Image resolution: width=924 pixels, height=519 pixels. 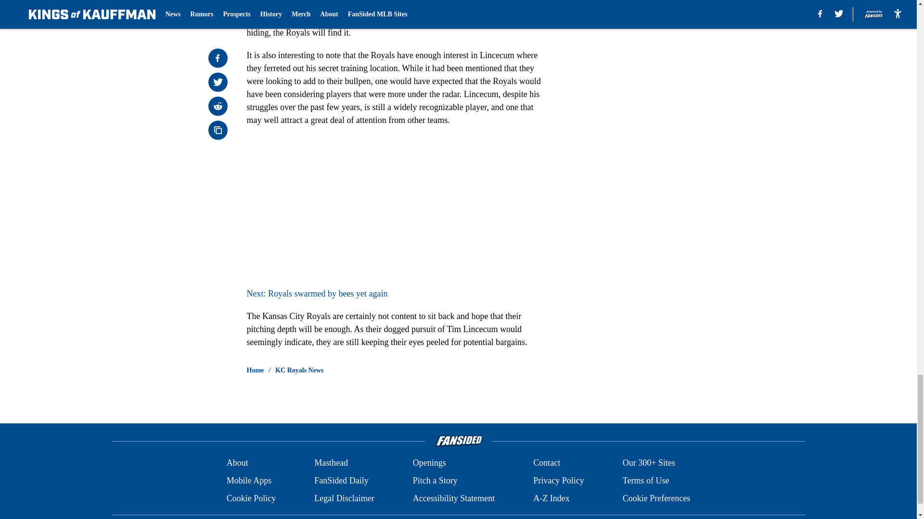 What do you see at coordinates (237, 463) in the screenshot?
I see `About` at bounding box center [237, 463].